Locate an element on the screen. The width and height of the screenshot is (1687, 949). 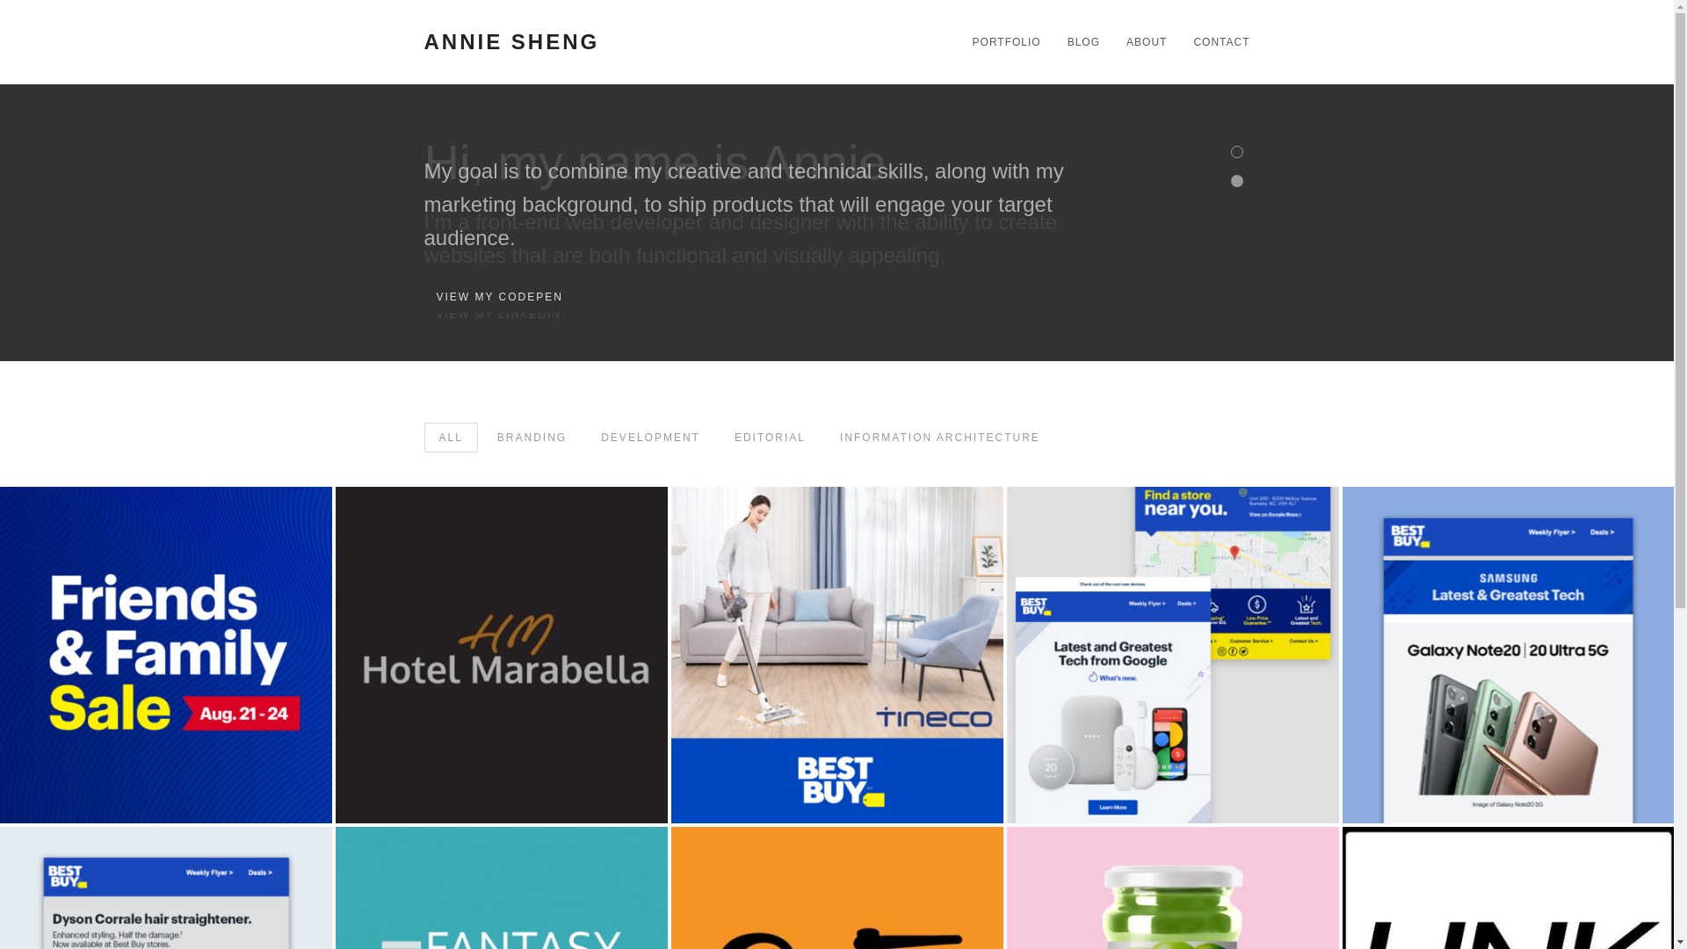
Hotel Marabella Mobile Website is located at coordinates (502, 656).